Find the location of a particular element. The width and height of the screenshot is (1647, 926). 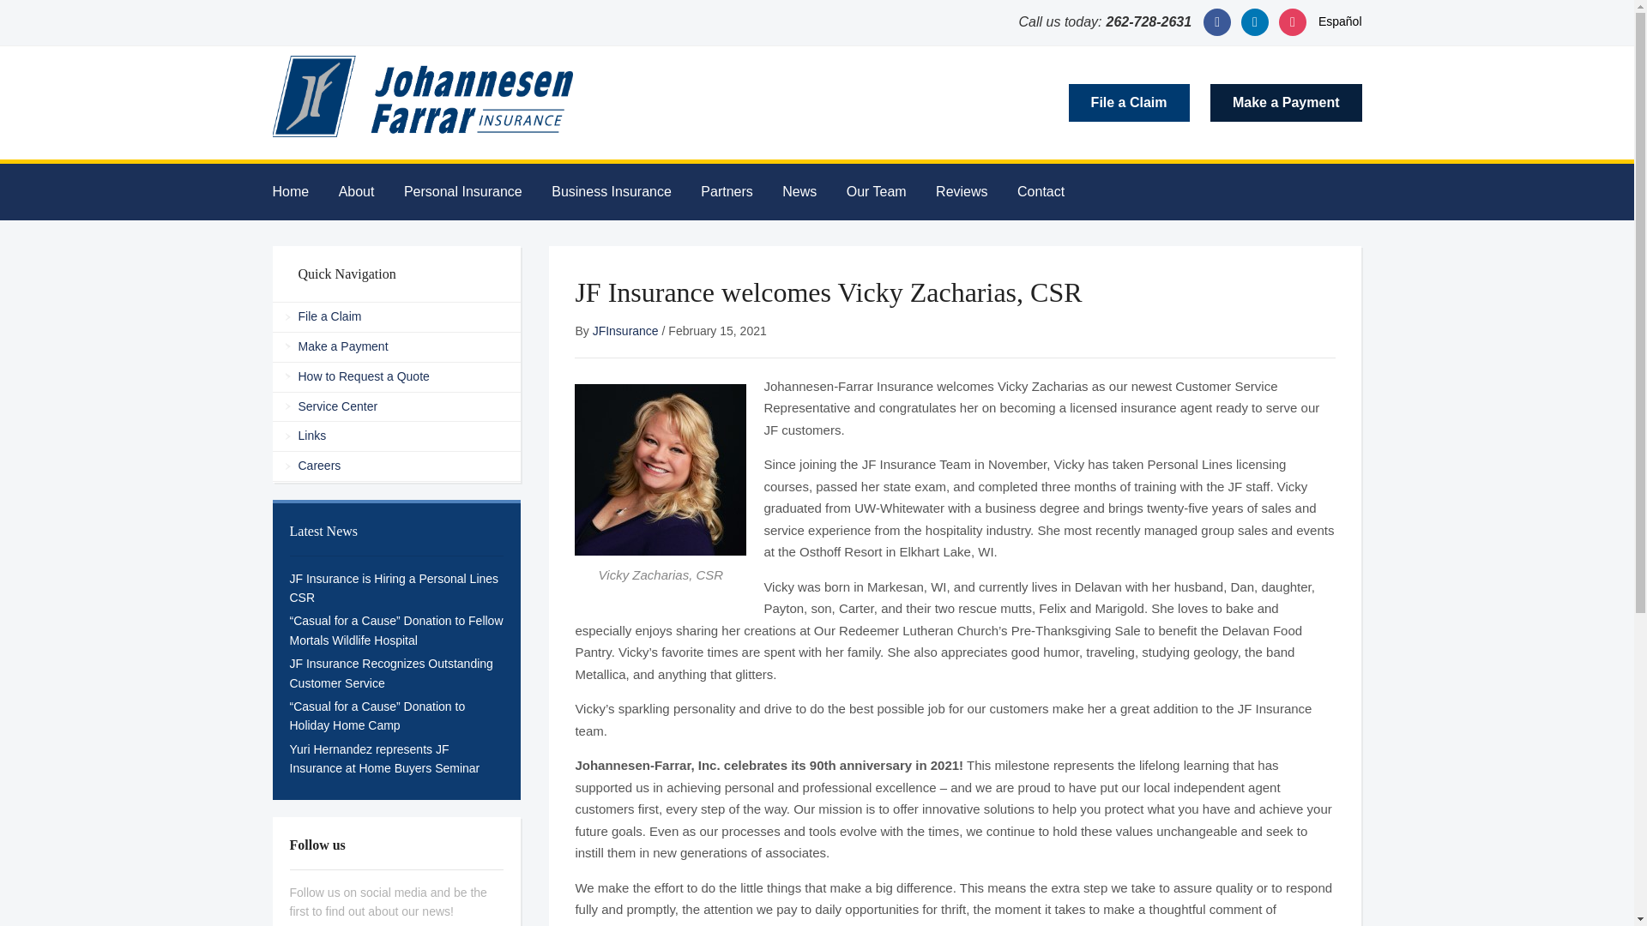

Default Label is located at coordinates (1254, 21).